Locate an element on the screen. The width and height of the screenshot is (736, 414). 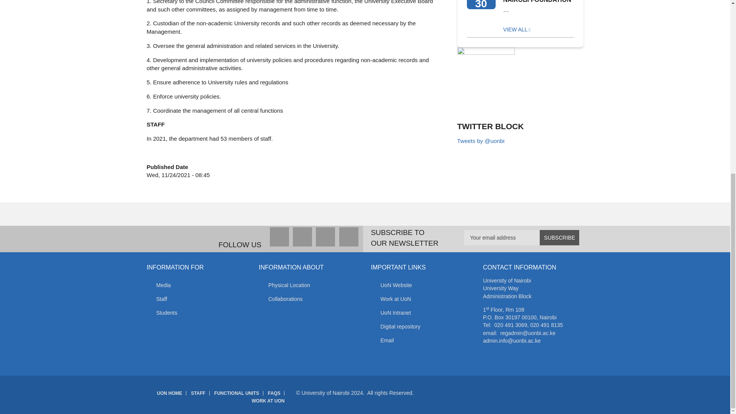
University Email is located at coordinates (421, 340).